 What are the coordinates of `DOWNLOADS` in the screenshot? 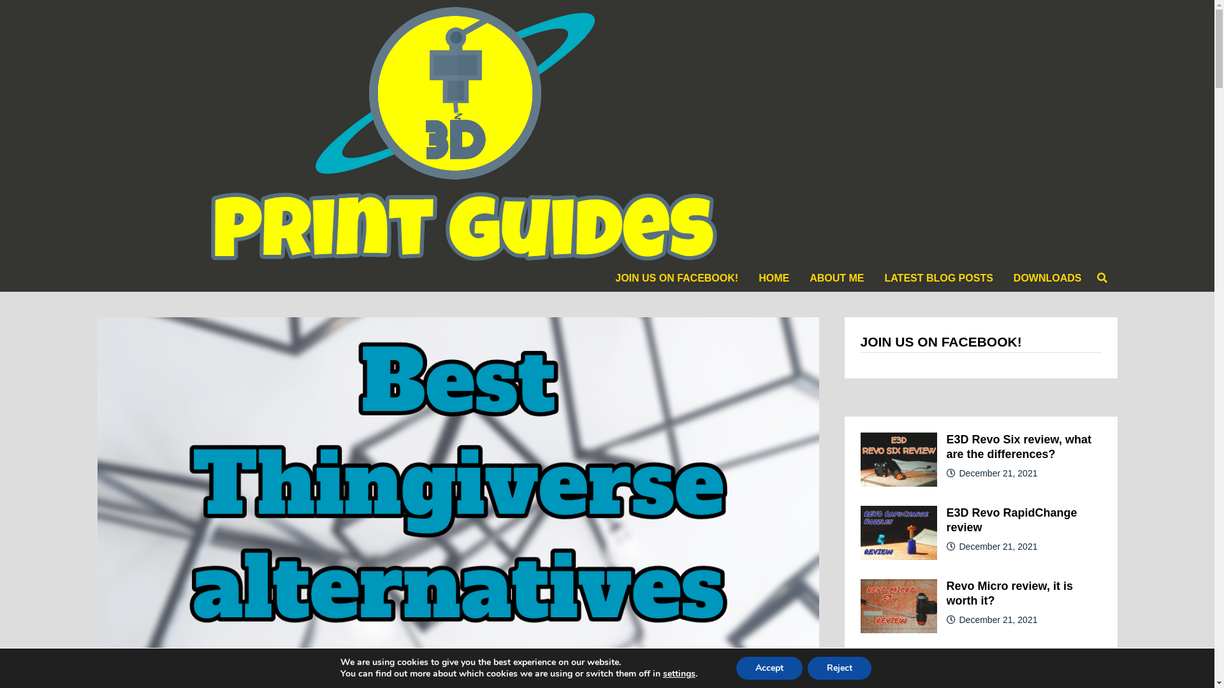 It's located at (1048, 278).